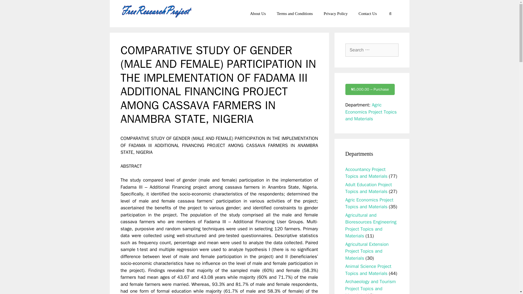  Describe the element at coordinates (368, 188) in the screenshot. I see `Adult Education Project Topics and Materials` at that location.